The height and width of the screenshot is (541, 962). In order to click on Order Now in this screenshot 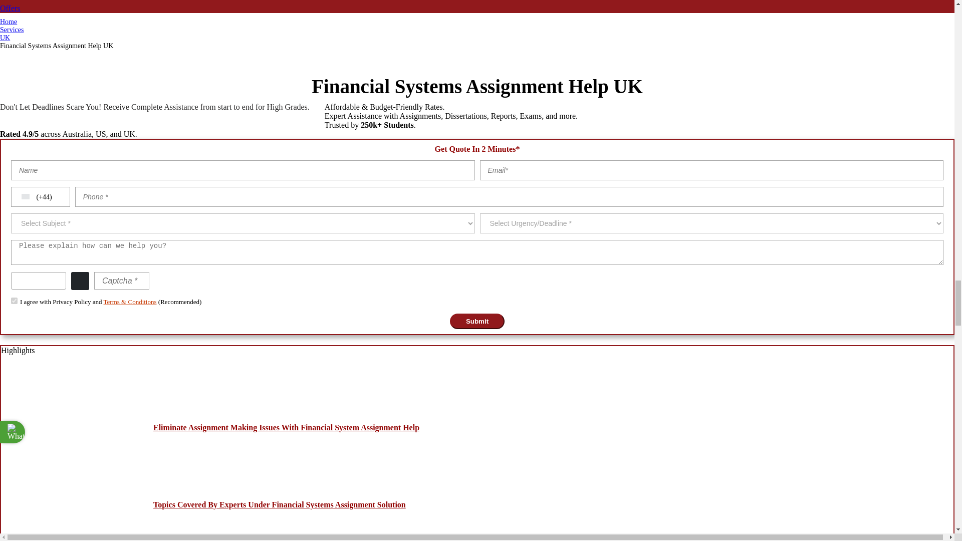, I will do `click(75, 2)`.